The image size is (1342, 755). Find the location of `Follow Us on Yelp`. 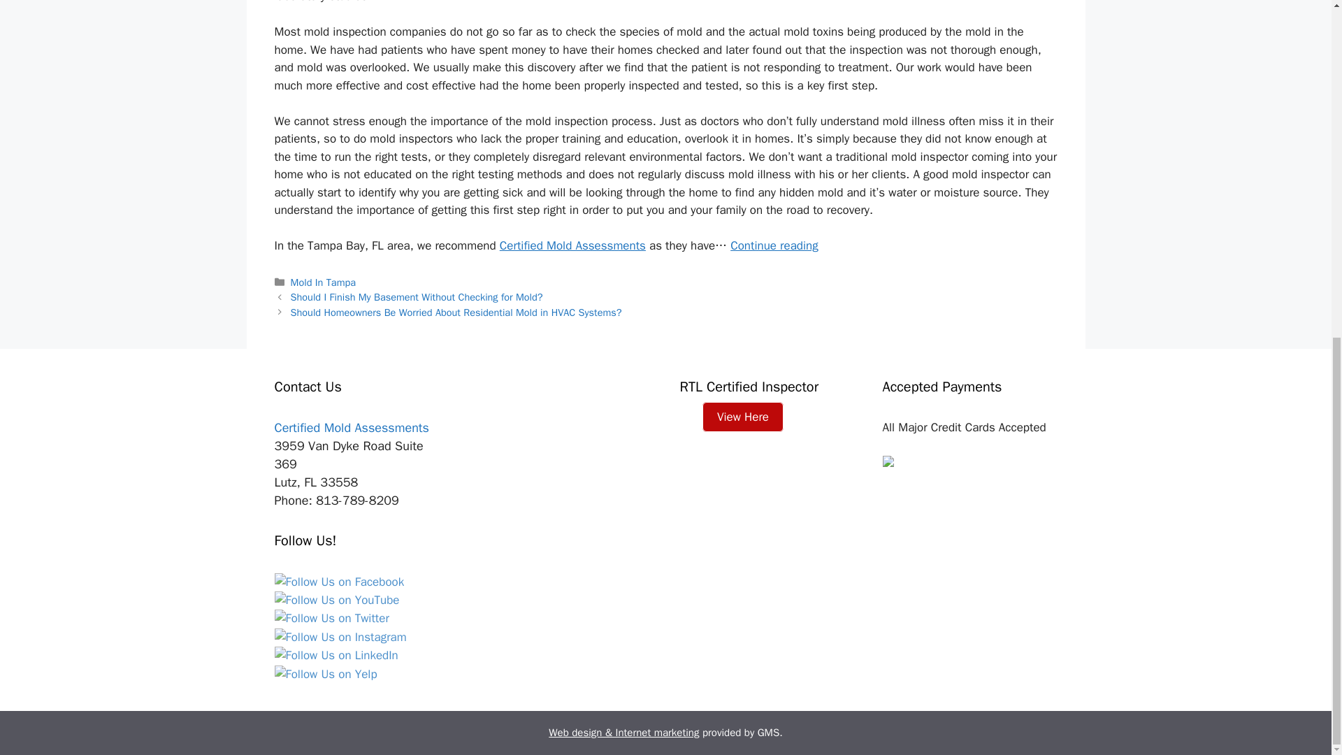

Follow Us on Yelp is located at coordinates (325, 674).